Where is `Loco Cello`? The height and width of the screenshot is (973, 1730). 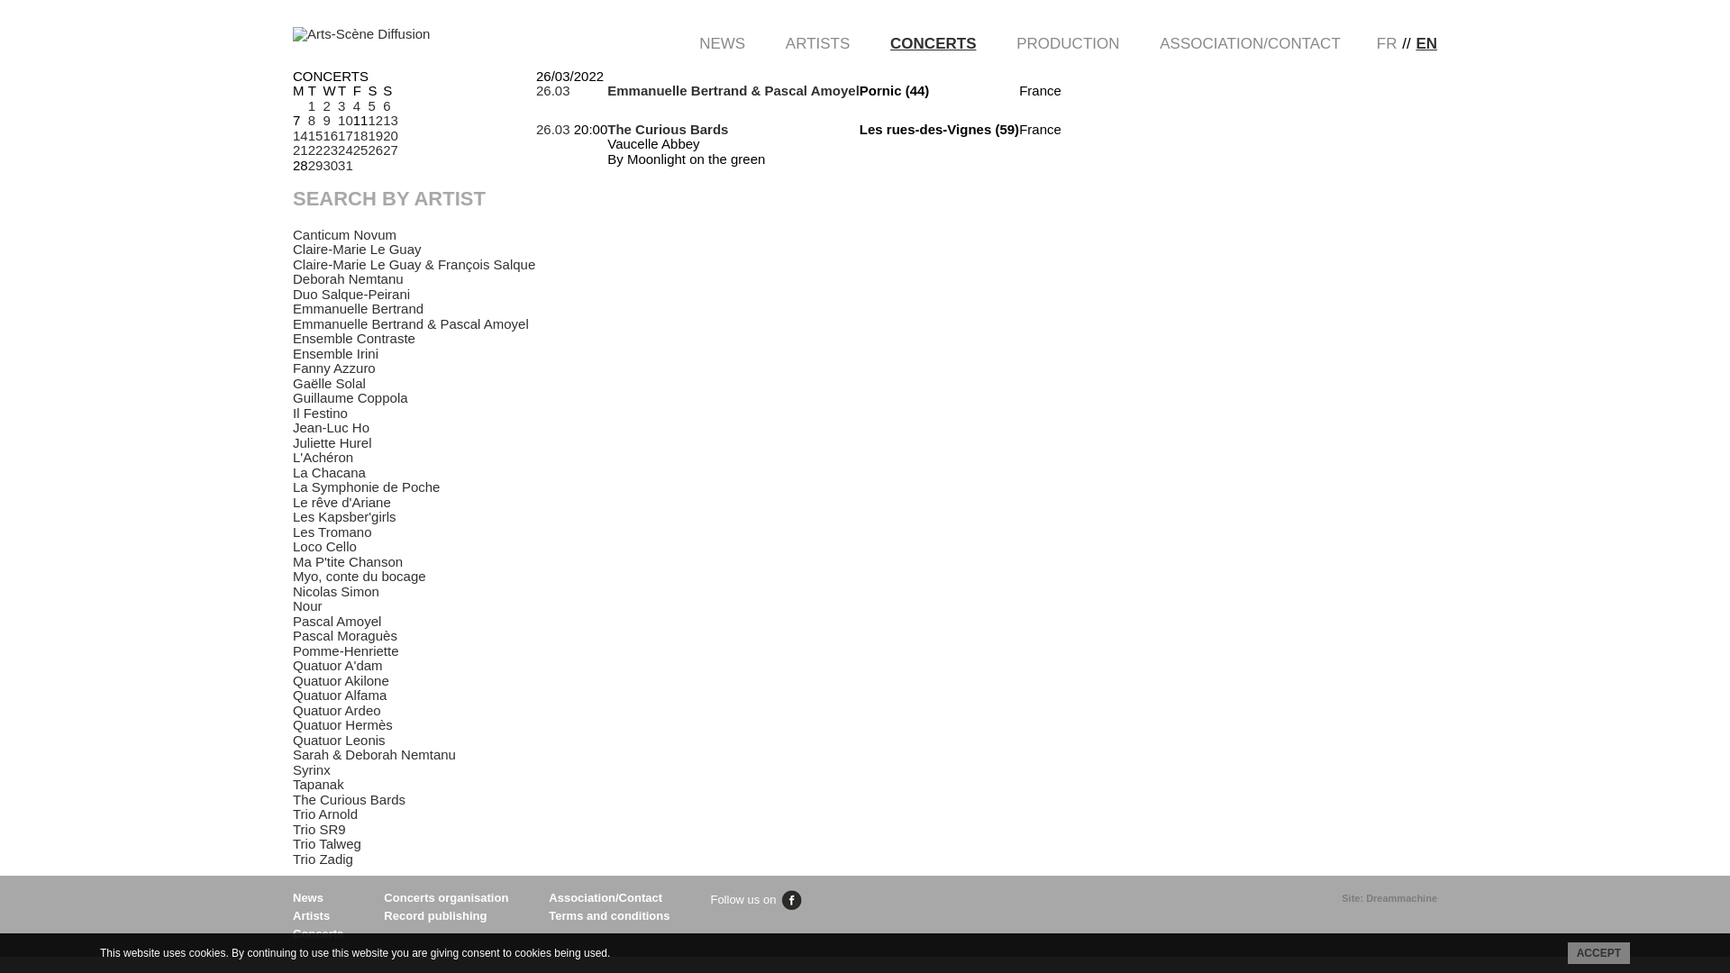
Loco Cello is located at coordinates (324, 546).